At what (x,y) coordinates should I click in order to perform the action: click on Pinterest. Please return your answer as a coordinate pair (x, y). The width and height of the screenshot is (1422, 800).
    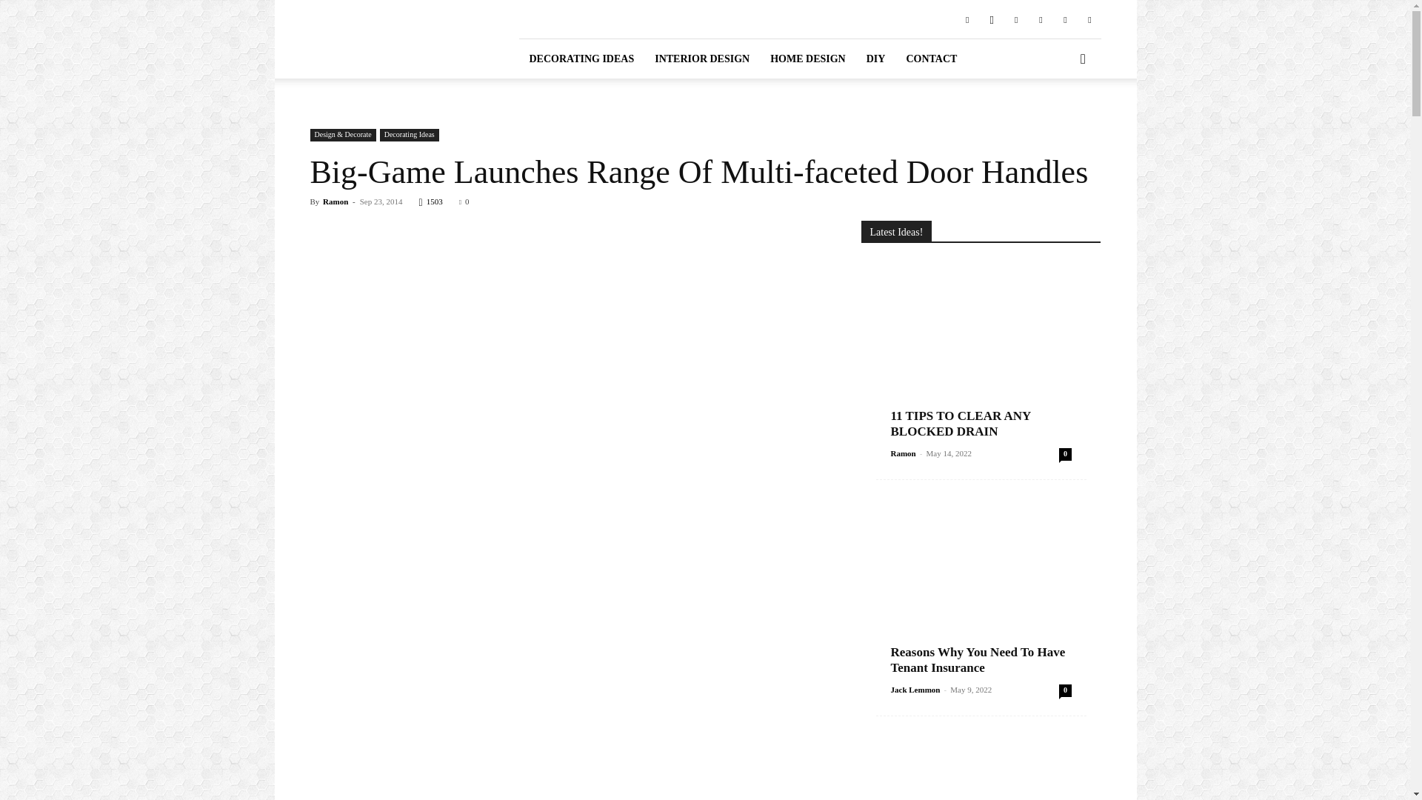
    Looking at the image, I should click on (1016, 19).